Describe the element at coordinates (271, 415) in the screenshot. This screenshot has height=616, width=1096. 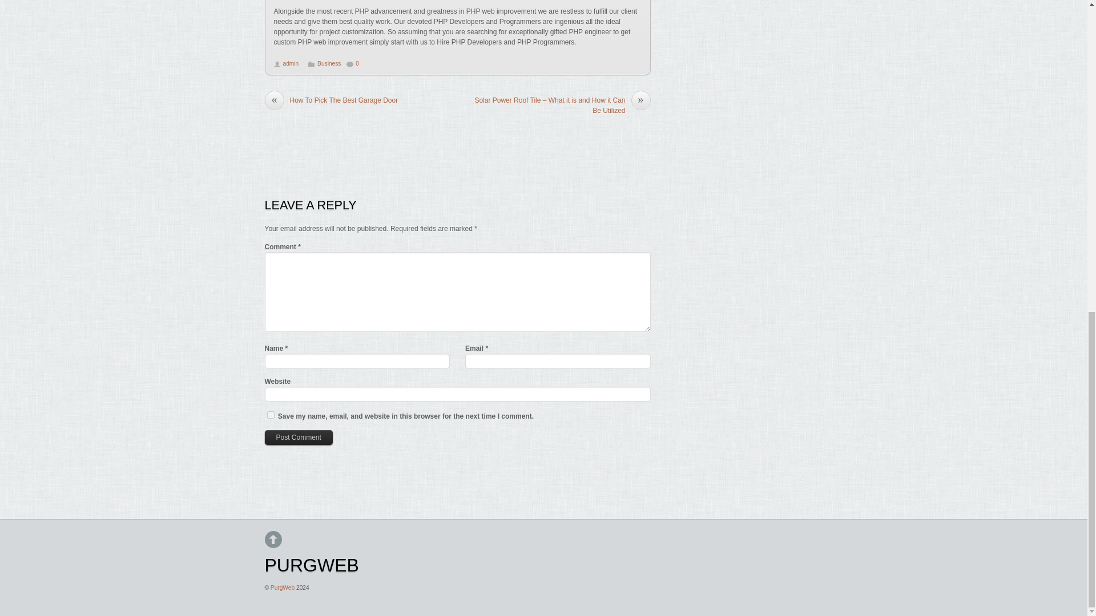
I see `yes` at that location.